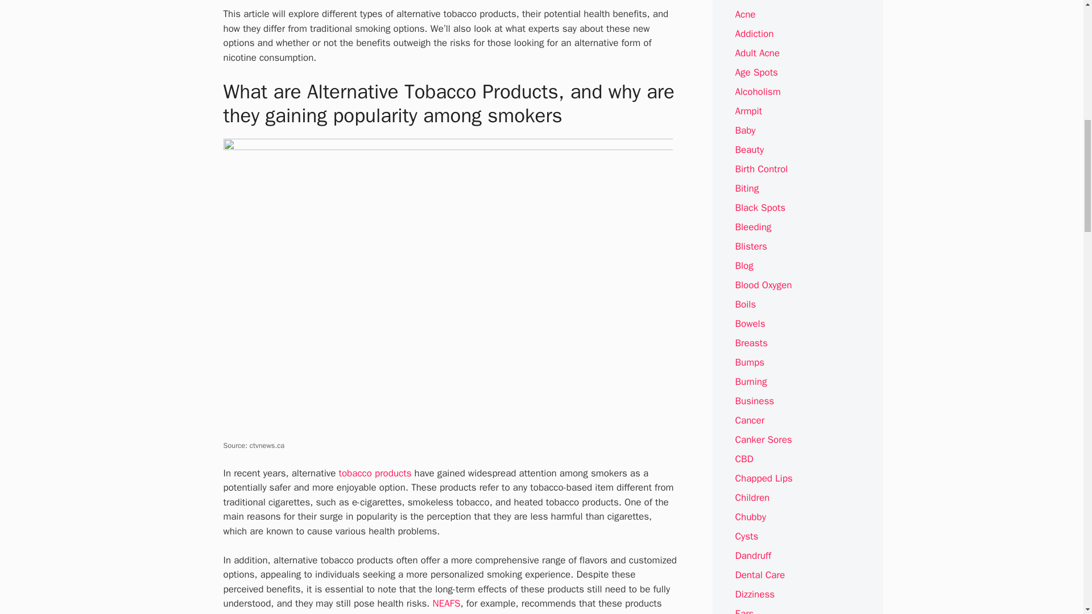 The height and width of the screenshot is (614, 1092). I want to click on Accessories, so click(760, 1).